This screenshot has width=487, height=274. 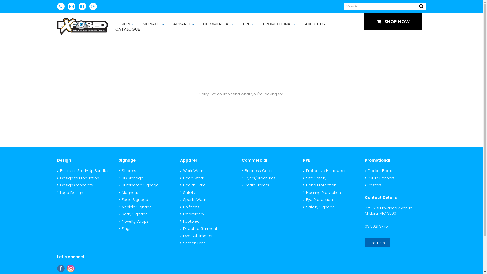 What do you see at coordinates (376, 226) in the screenshot?
I see `03 5021 3775` at bounding box center [376, 226].